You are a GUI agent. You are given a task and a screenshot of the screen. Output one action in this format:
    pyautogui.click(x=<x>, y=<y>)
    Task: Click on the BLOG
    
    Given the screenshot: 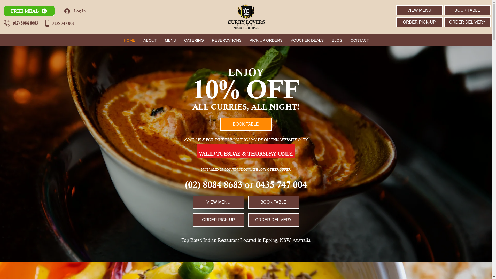 What is the action you would take?
    pyautogui.click(x=337, y=40)
    